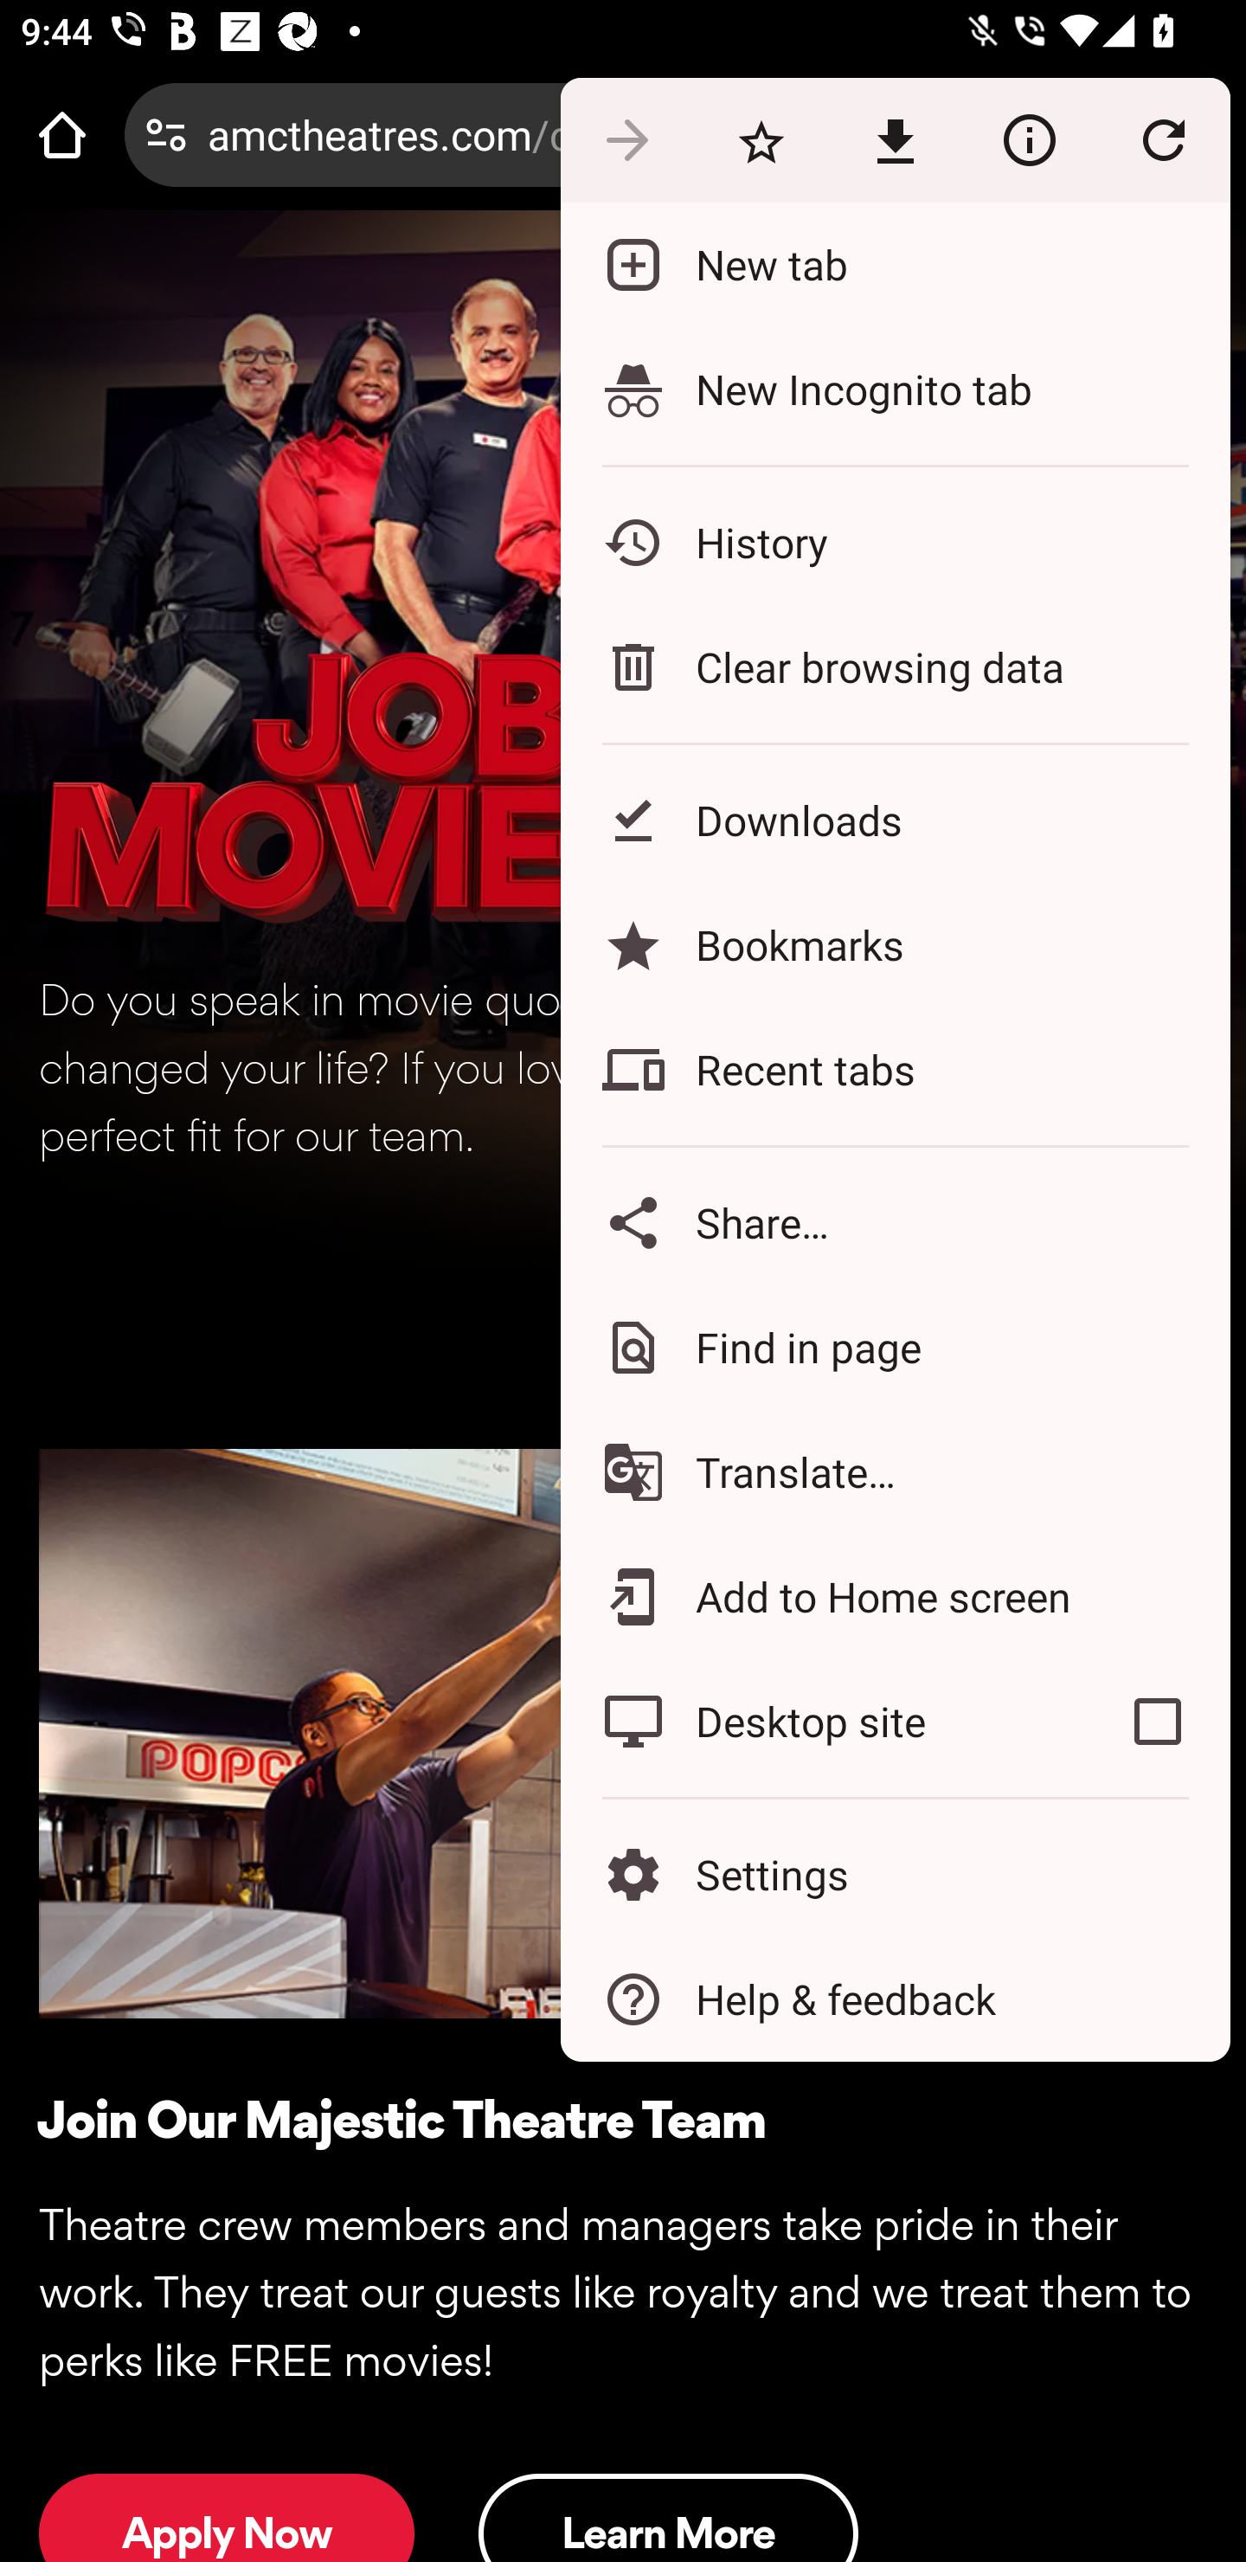 The width and height of the screenshot is (1246, 2562). Describe the element at coordinates (896, 1471) in the screenshot. I see `Translate…` at that location.